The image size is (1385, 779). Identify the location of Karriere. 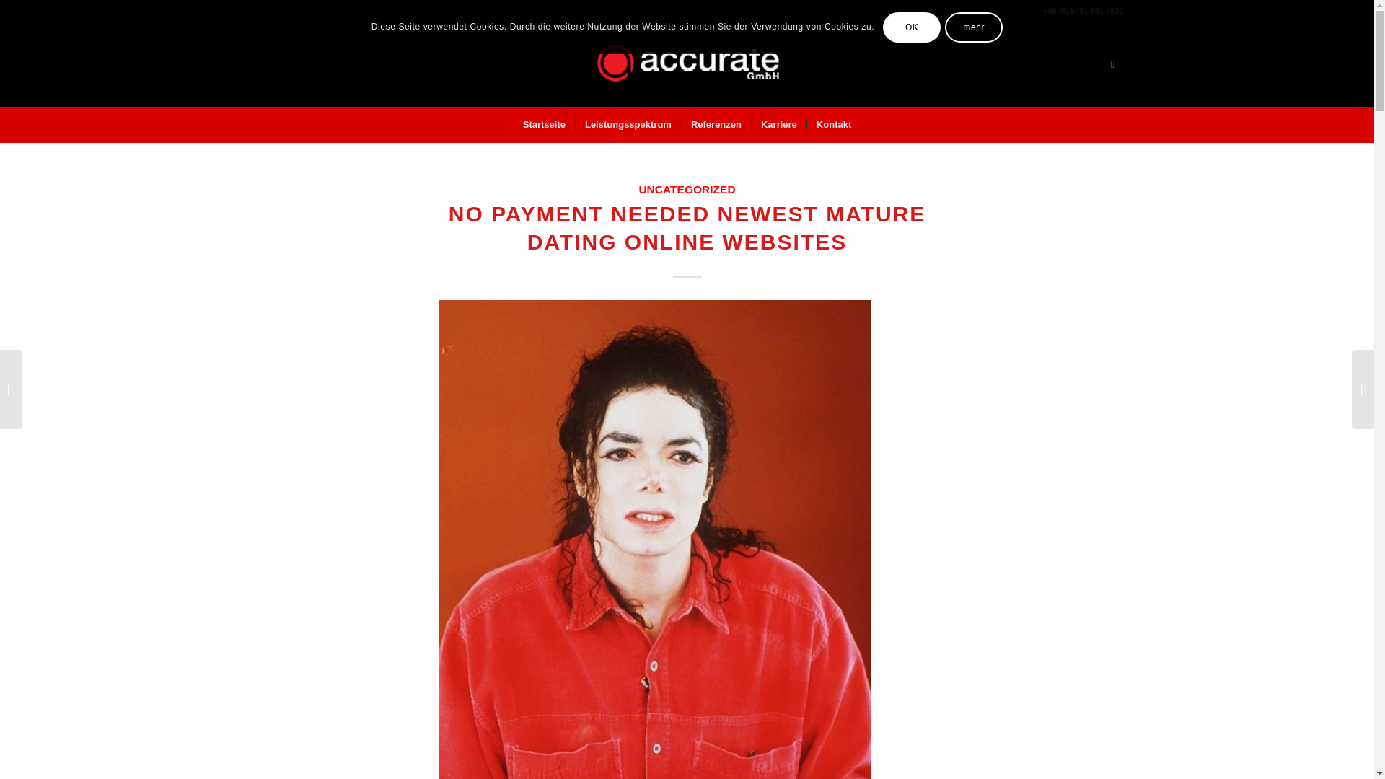
(778, 124).